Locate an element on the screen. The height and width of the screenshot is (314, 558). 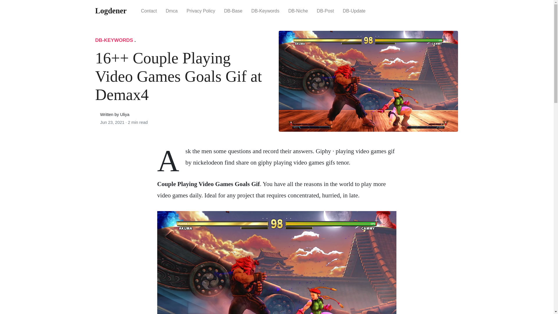
DB-Keywords is located at coordinates (265, 10).